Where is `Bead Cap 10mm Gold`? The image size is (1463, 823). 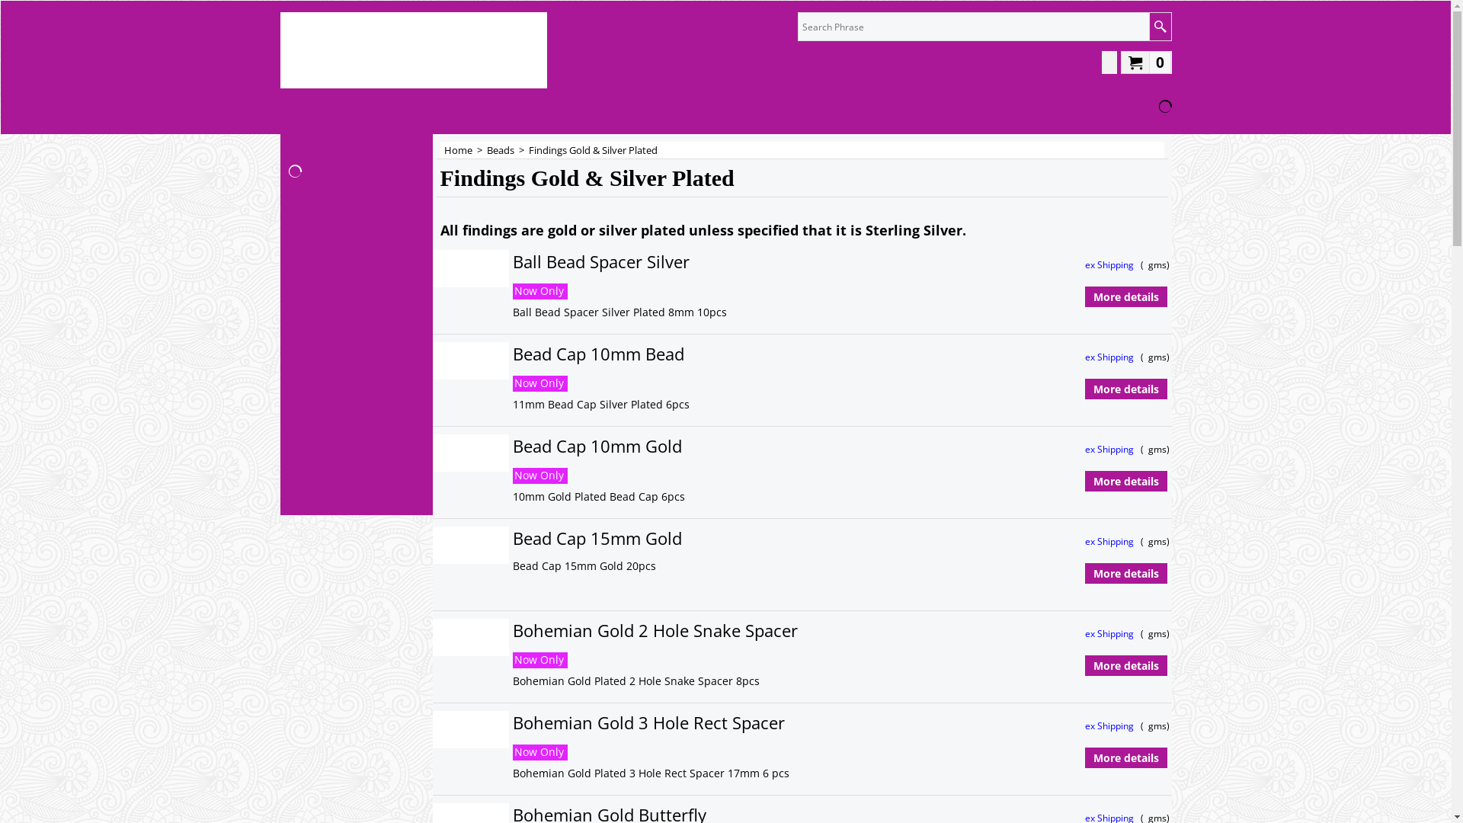
Bead Cap 10mm Gold is located at coordinates (728, 447).